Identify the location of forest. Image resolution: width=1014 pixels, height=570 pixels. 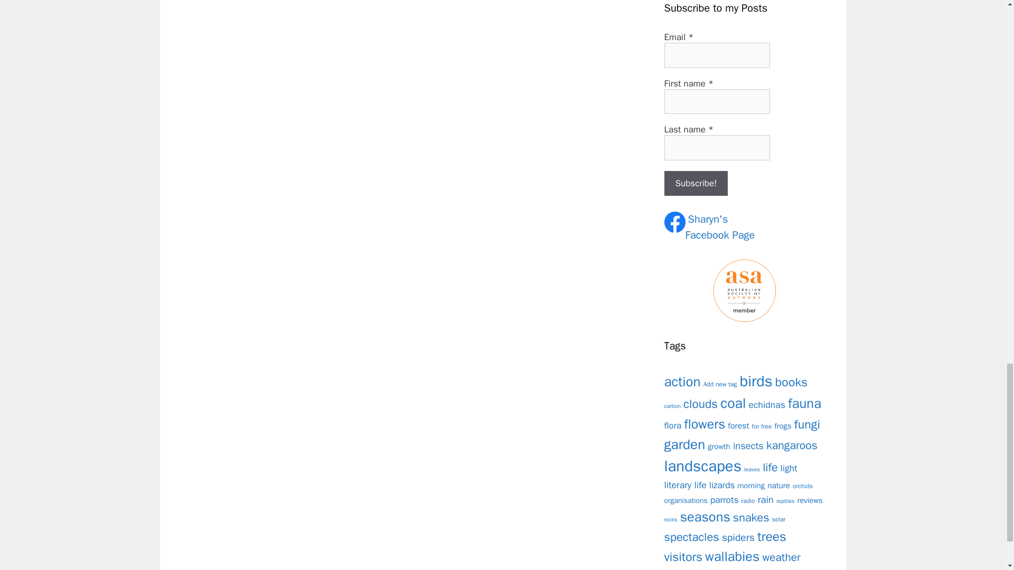
(738, 425).